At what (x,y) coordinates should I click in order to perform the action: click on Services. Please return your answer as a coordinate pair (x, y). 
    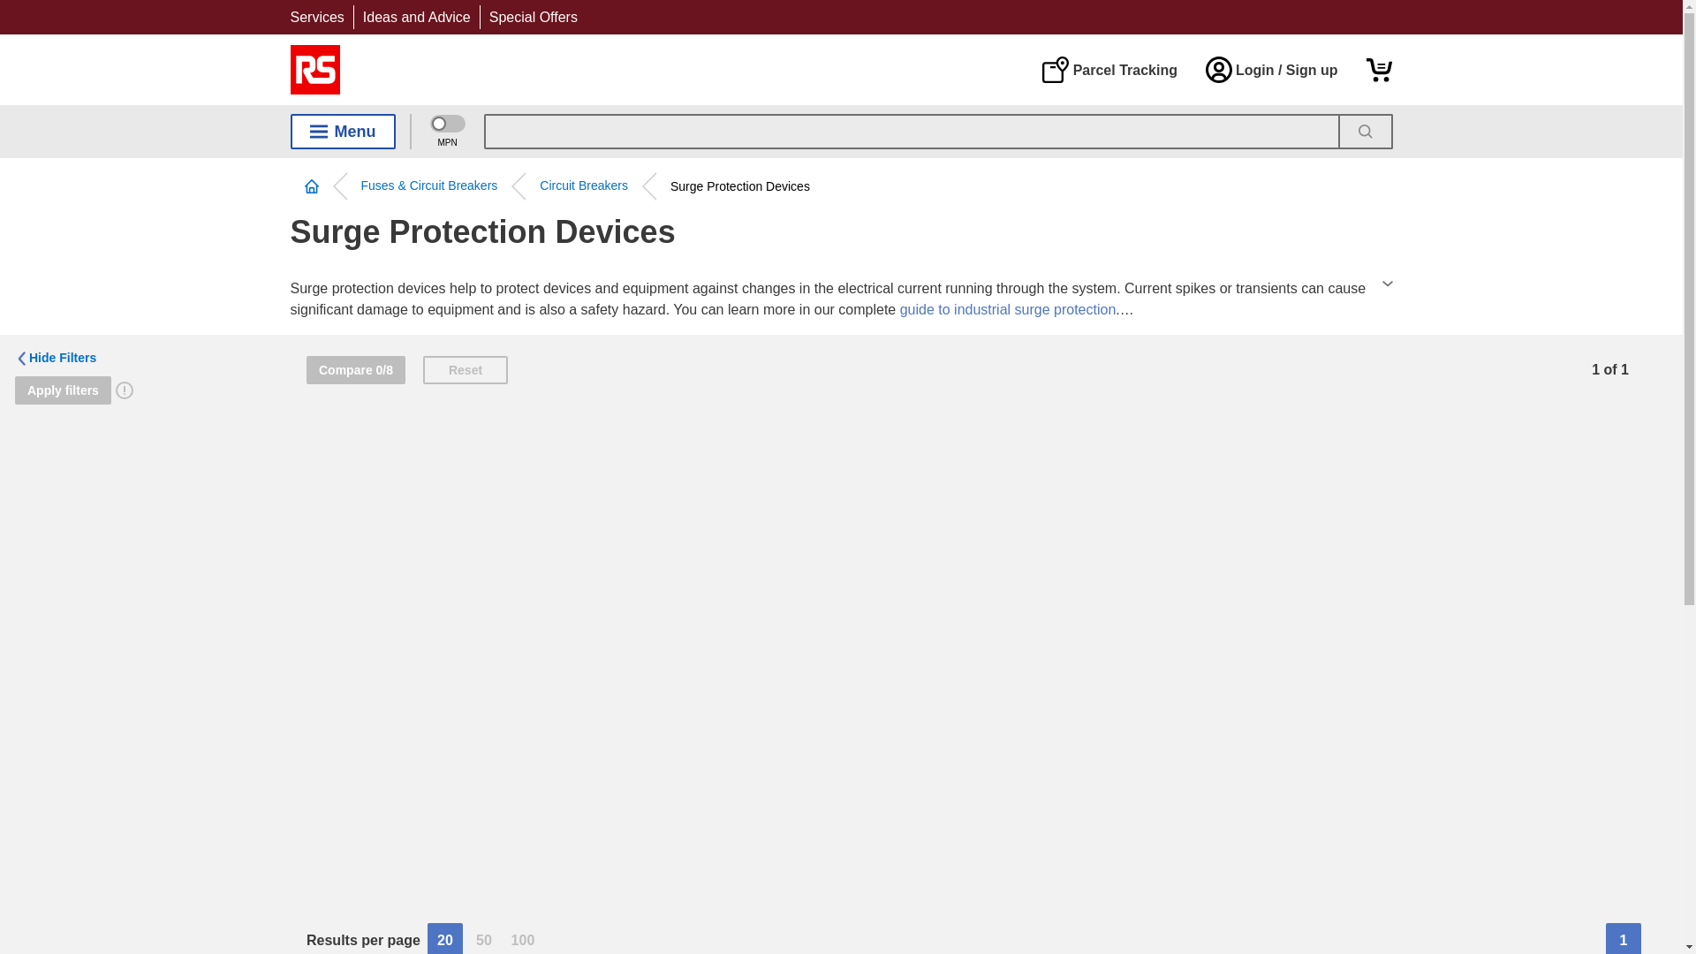
    Looking at the image, I should click on (316, 17).